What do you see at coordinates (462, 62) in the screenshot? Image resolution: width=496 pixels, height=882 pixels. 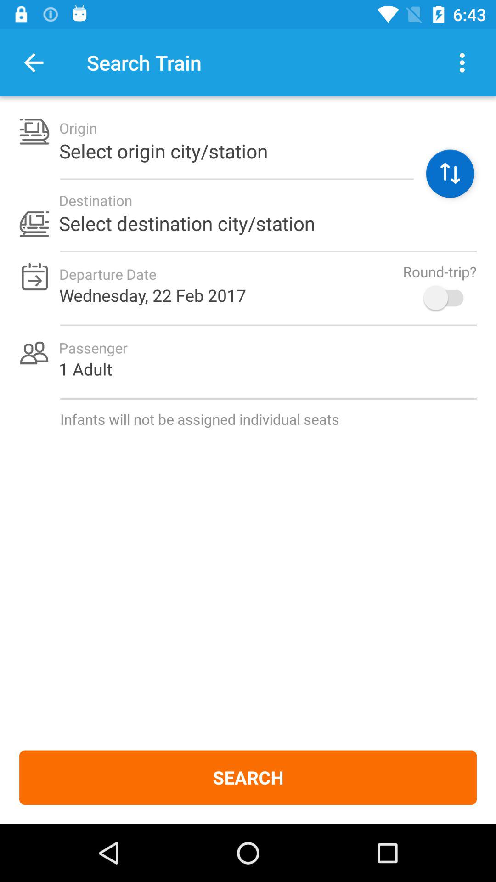 I see `open other options` at bounding box center [462, 62].